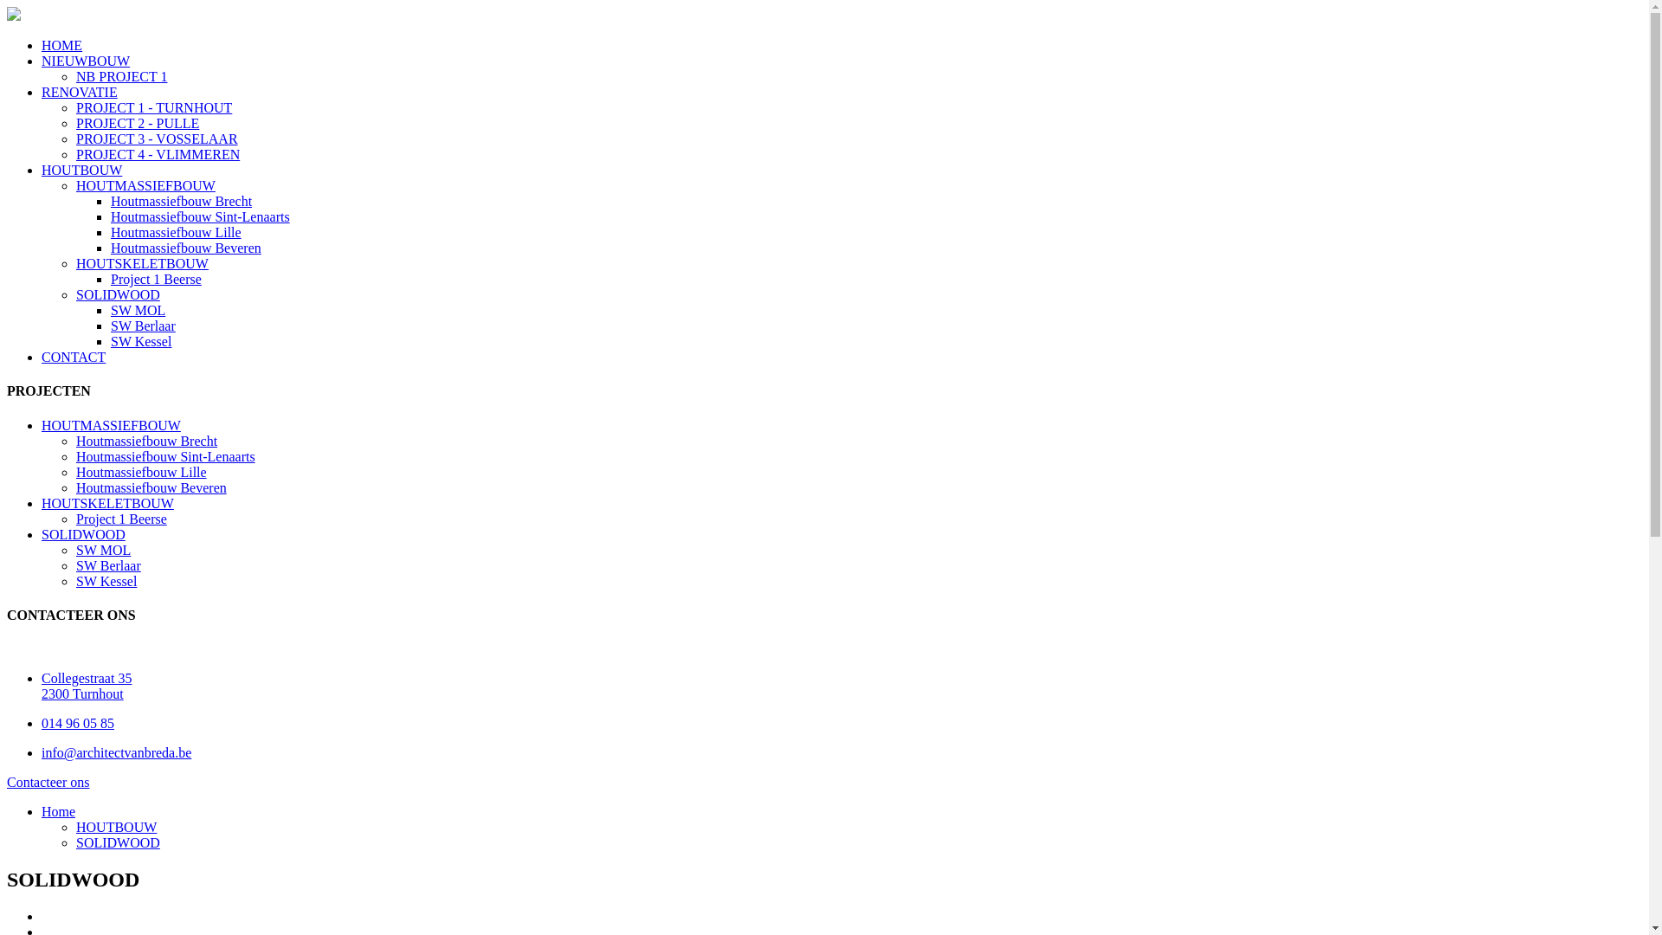 The height and width of the screenshot is (935, 1662). What do you see at coordinates (62, 45) in the screenshot?
I see `HOME` at bounding box center [62, 45].